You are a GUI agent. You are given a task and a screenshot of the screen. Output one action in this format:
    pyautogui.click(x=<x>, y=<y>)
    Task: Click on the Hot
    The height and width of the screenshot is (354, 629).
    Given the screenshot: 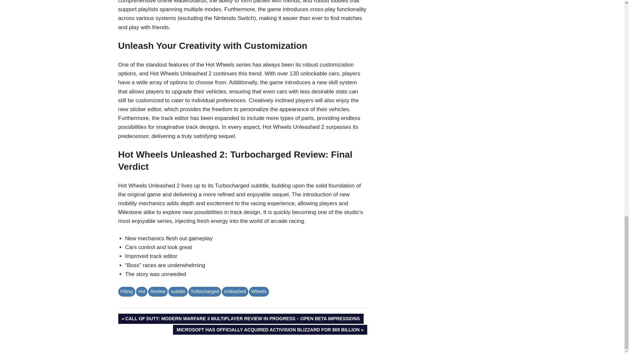 What is the action you would take?
    pyautogui.click(x=142, y=291)
    